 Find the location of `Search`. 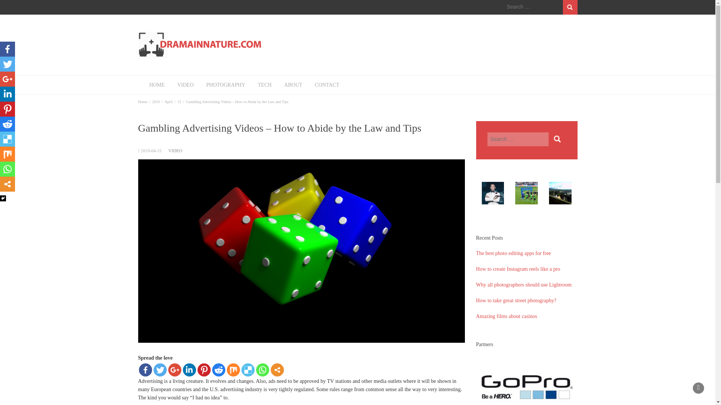

Search is located at coordinates (557, 139).